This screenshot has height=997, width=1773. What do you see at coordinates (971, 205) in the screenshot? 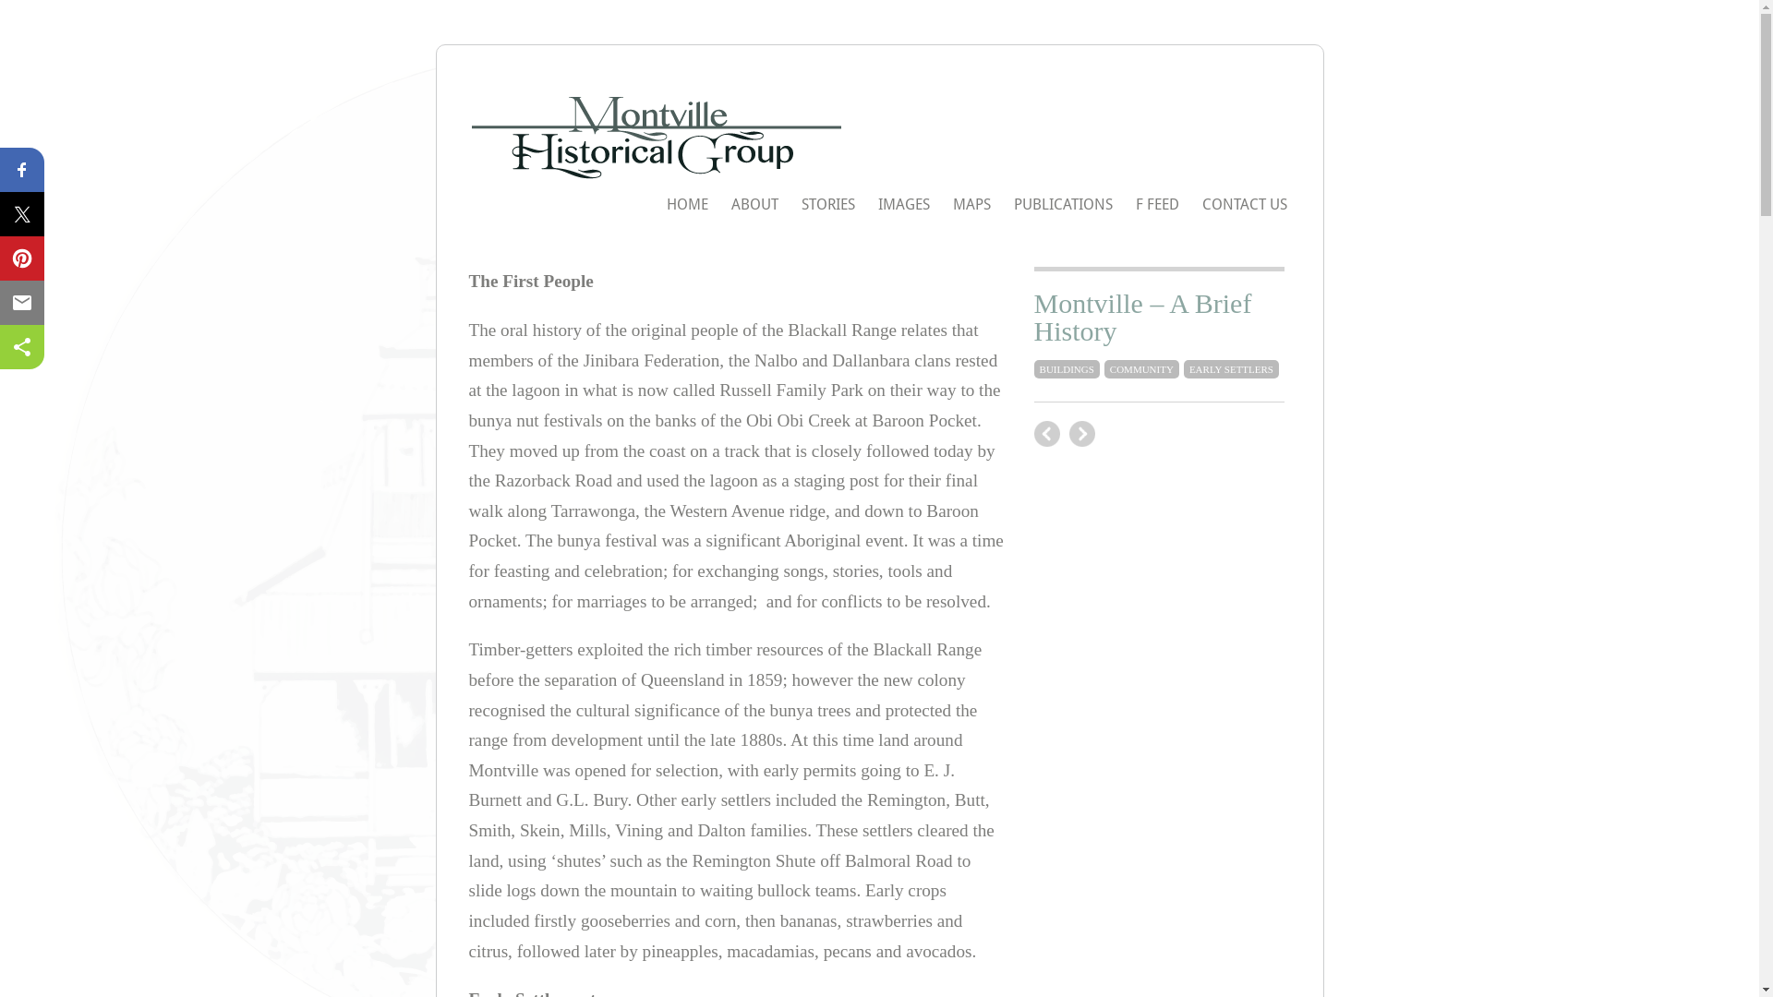
I see `MAPS` at bounding box center [971, 205].